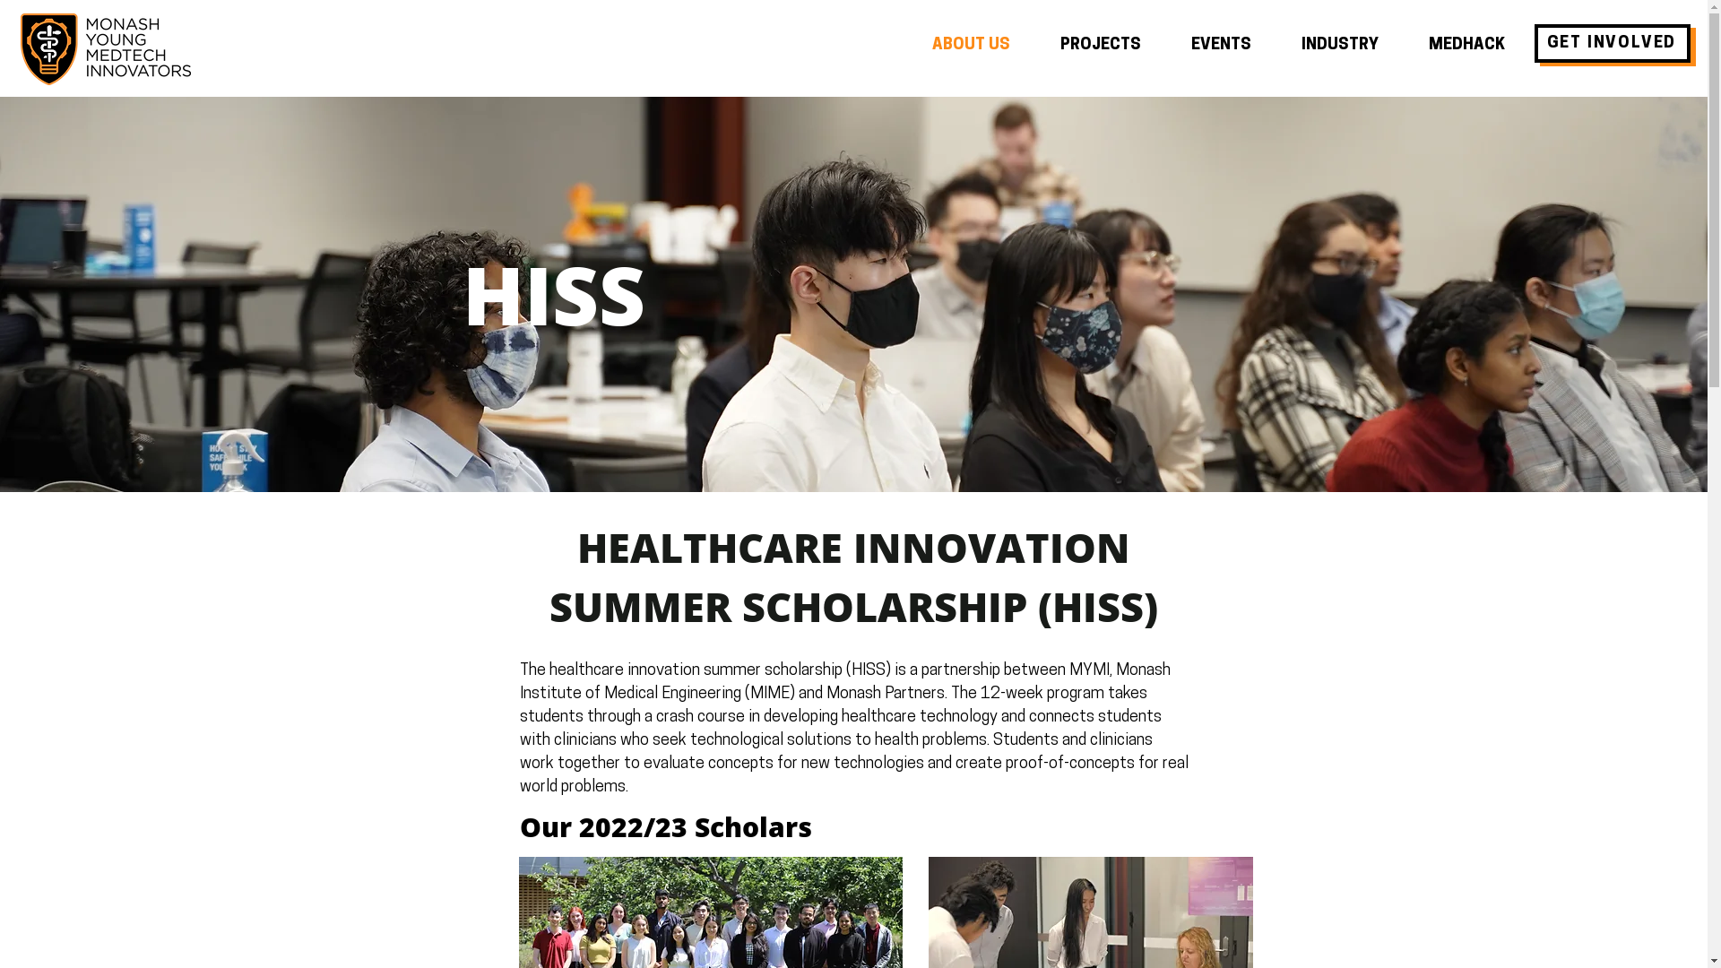 The height and width of the screenshot is (968, 1721). Describe the element at coordinates (1466, 46) in the screenshot. I see `MEDHACK` at that location.